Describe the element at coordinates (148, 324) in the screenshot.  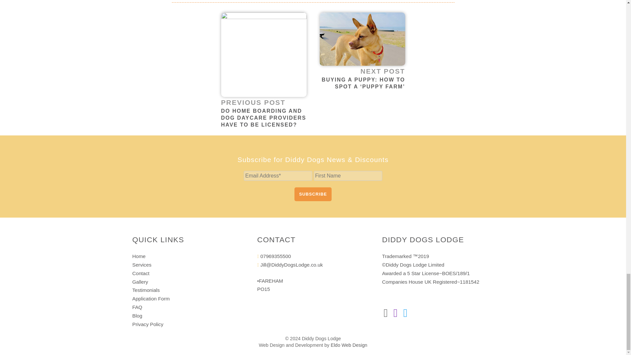
I see `Privacy Policy` at that location.